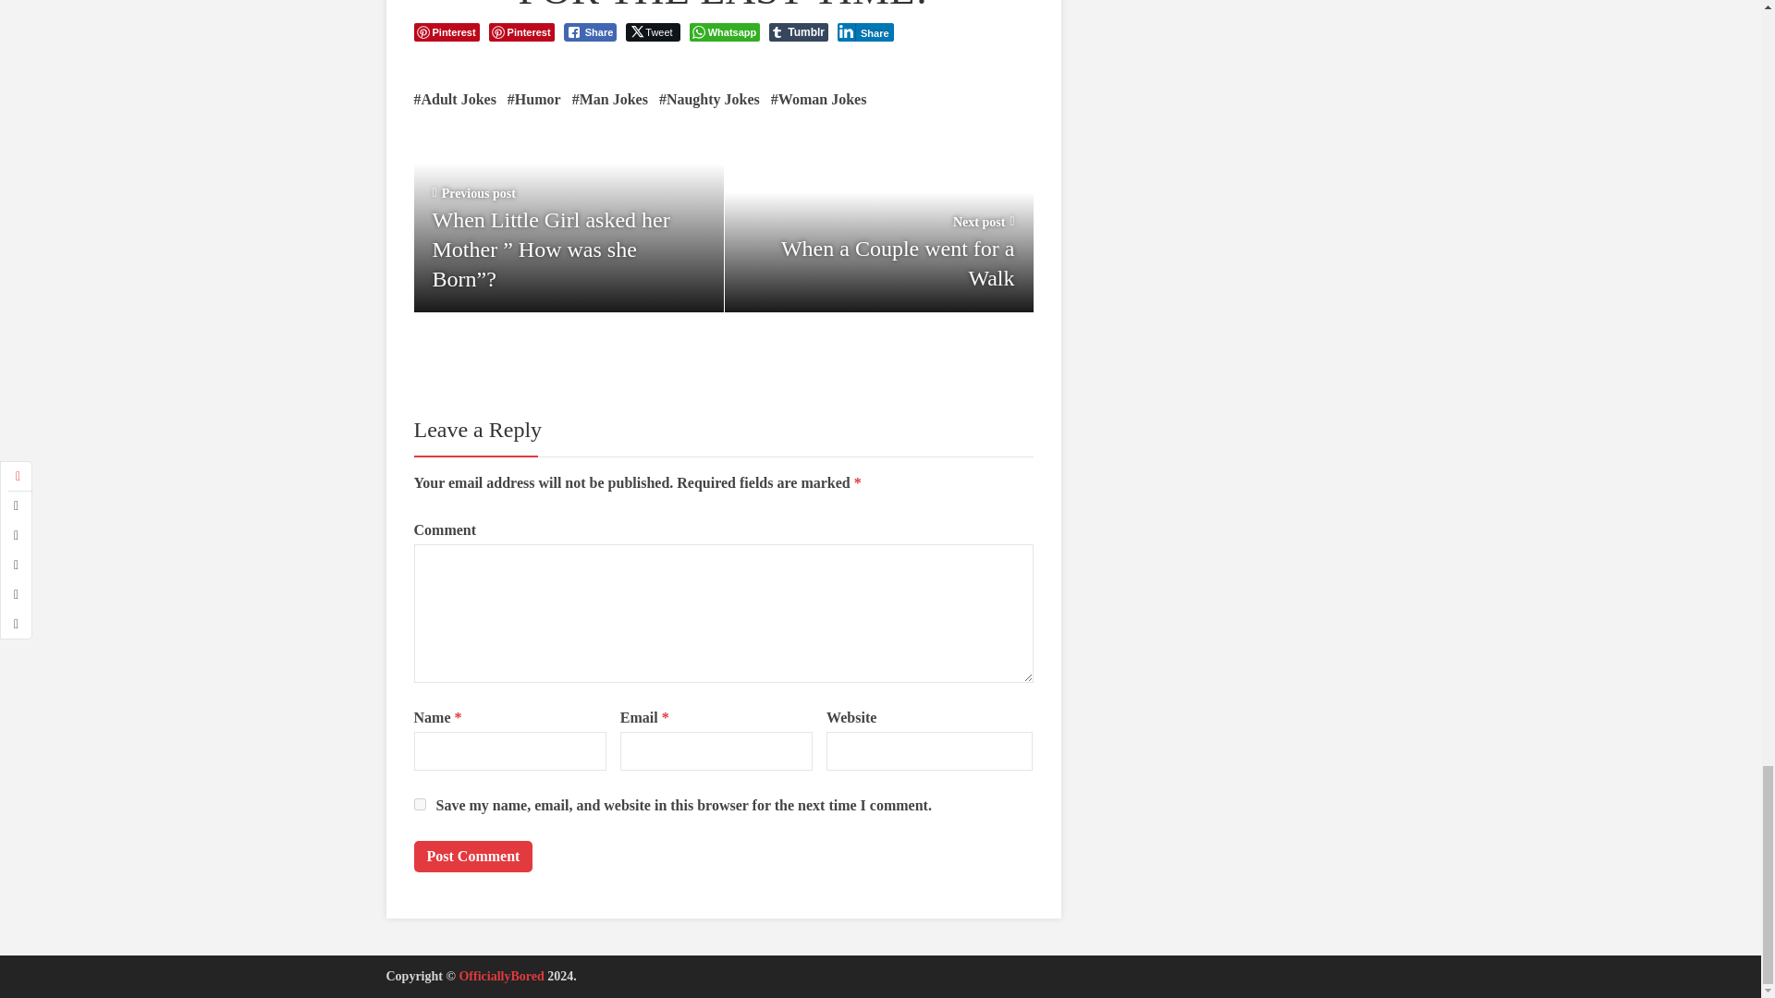 The height and width of the screenshot is (998, 1775). Describe the element at coordinates (653, 31) in the screenshot. I see `Share` at that location.